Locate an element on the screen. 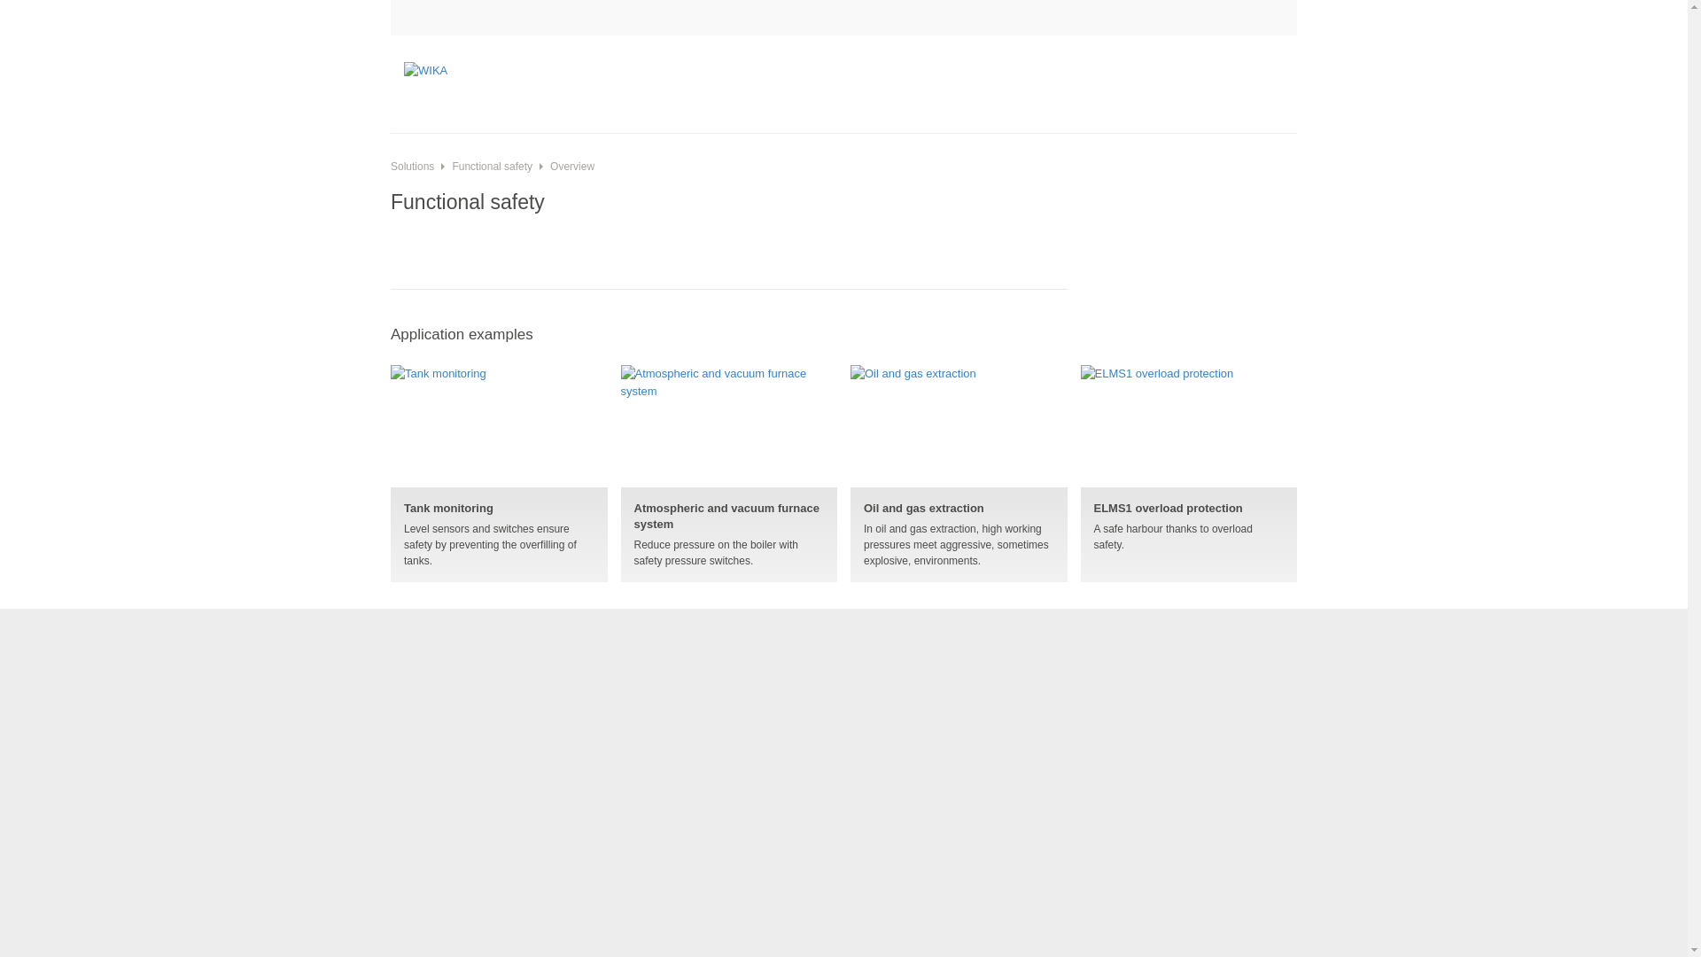 The height and width of the screenshot is (957, 1701). Functional safety is located at coordinates (482, 167).